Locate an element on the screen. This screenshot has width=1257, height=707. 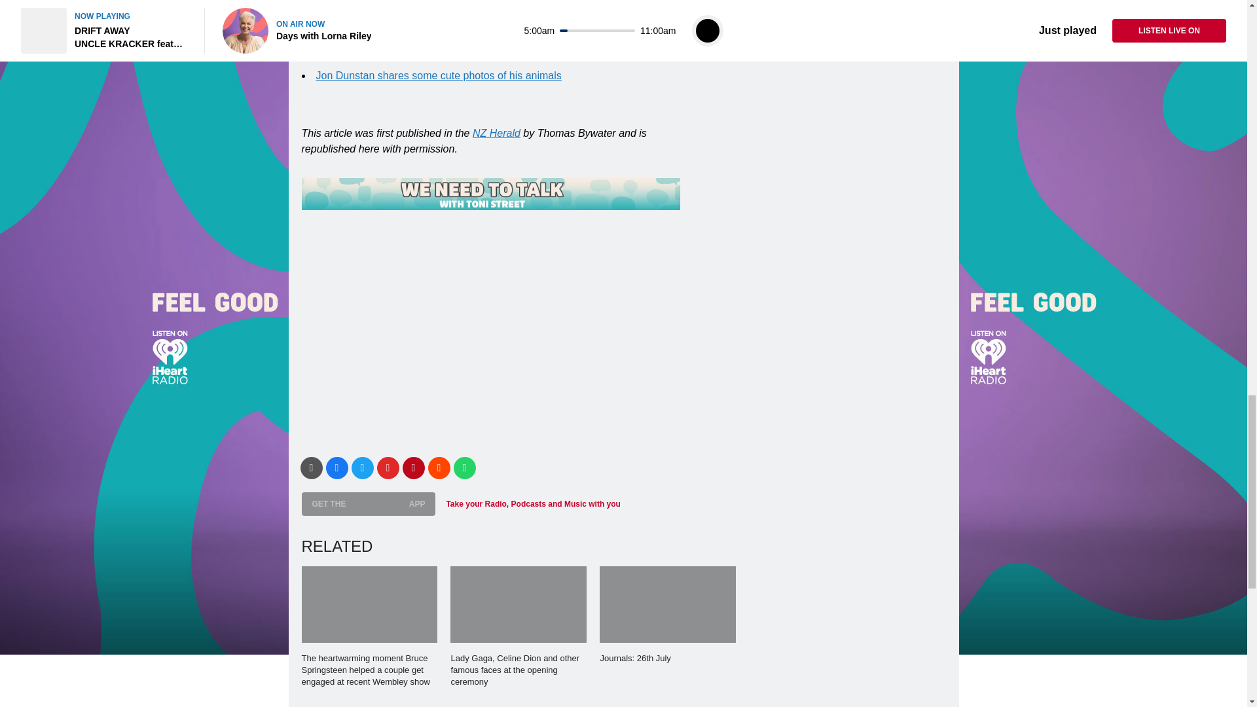
Share with whatsapp is located at coordinates (464, 467).